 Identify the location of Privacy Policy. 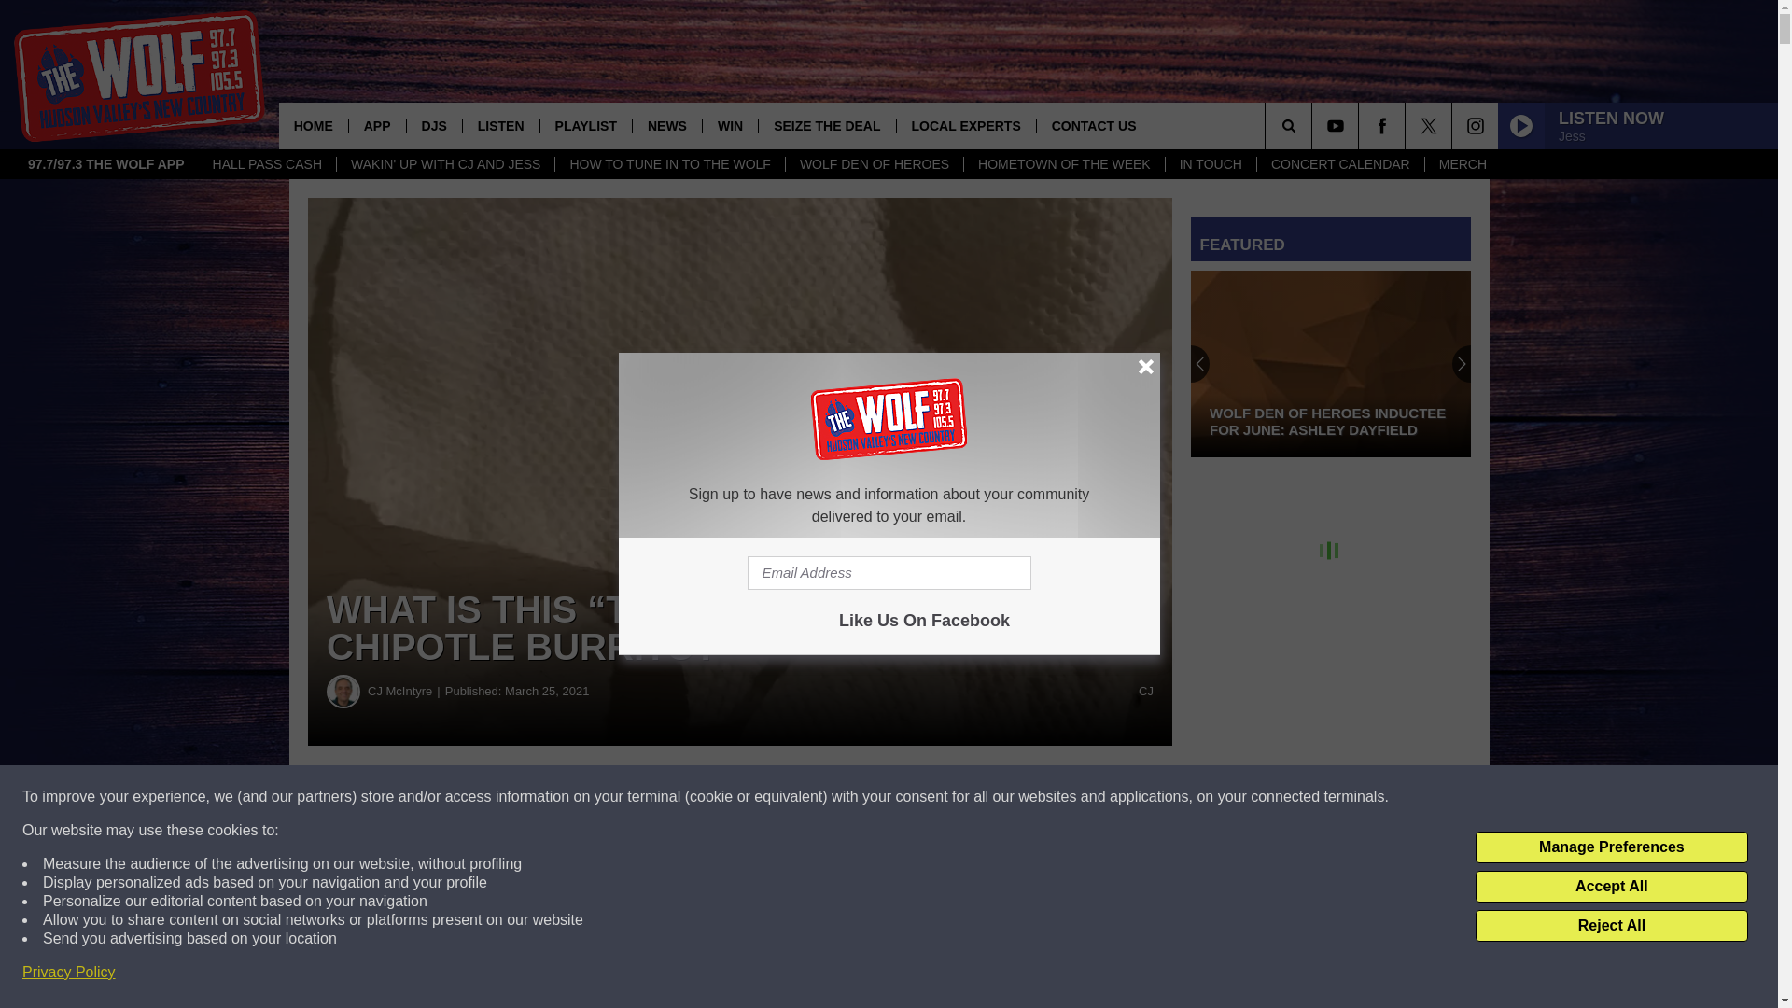
(69, 973).